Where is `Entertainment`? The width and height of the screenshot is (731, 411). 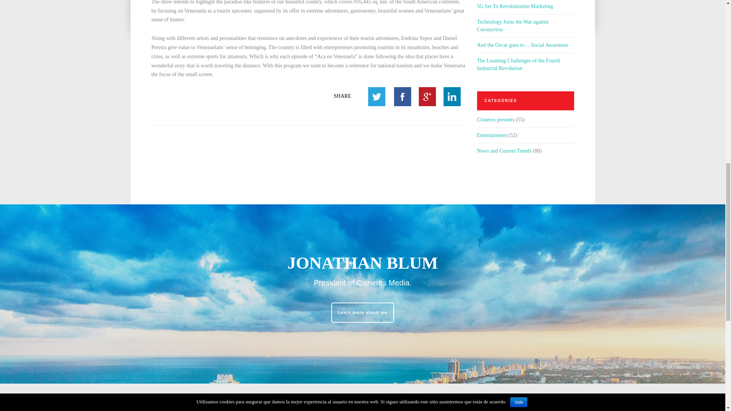 Entertainment is located at coordinates (491, 135).